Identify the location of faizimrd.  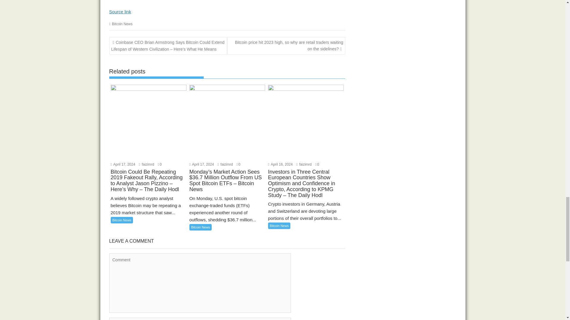
(304, 164).